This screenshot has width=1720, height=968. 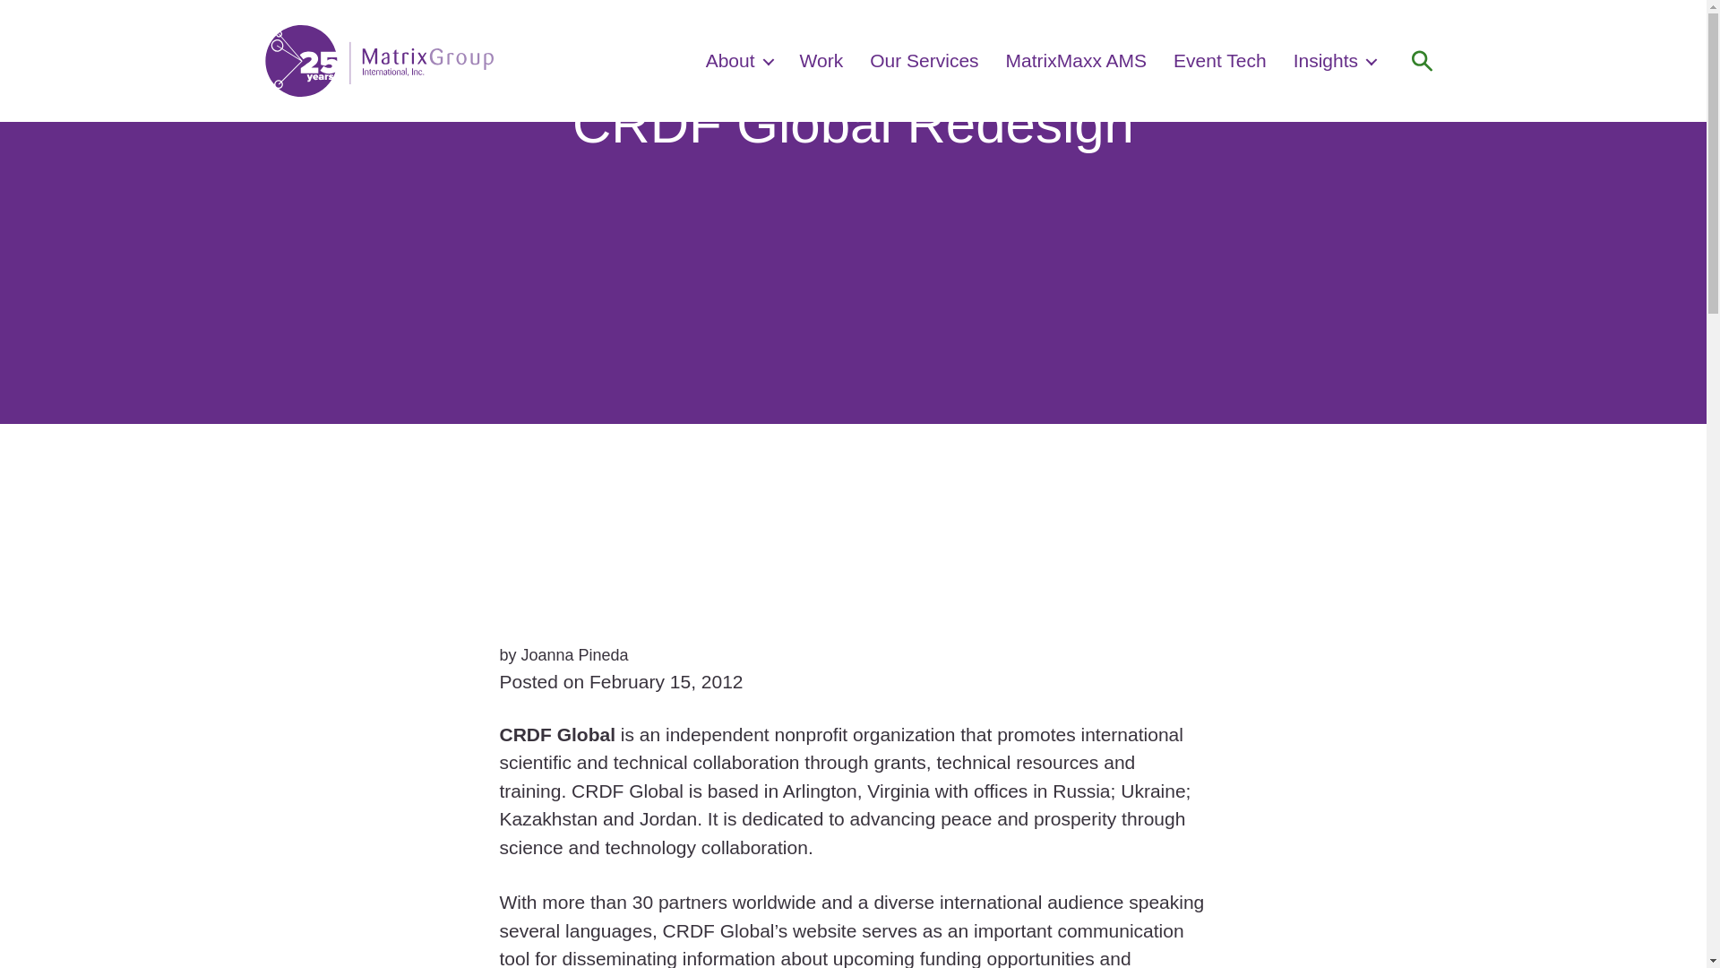 What do you see at coordinates (924, 60) in the screenshot?
I see `Our Services` at bounding box center [924, 60].